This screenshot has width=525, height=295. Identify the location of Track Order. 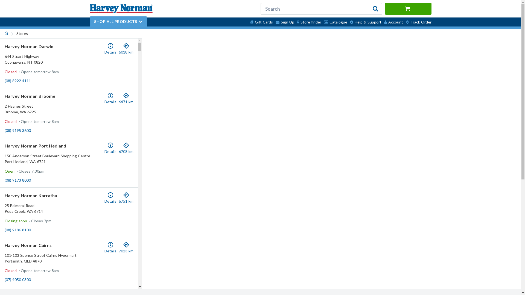
(418, 22).